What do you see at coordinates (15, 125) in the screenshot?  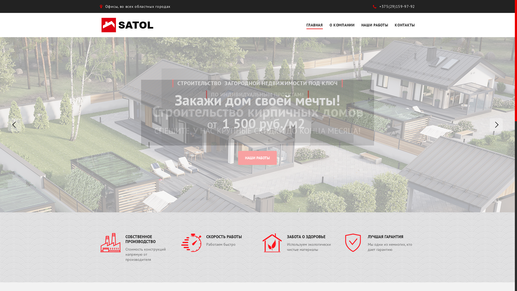 I see `Previous` at bounding box center [15, 125].